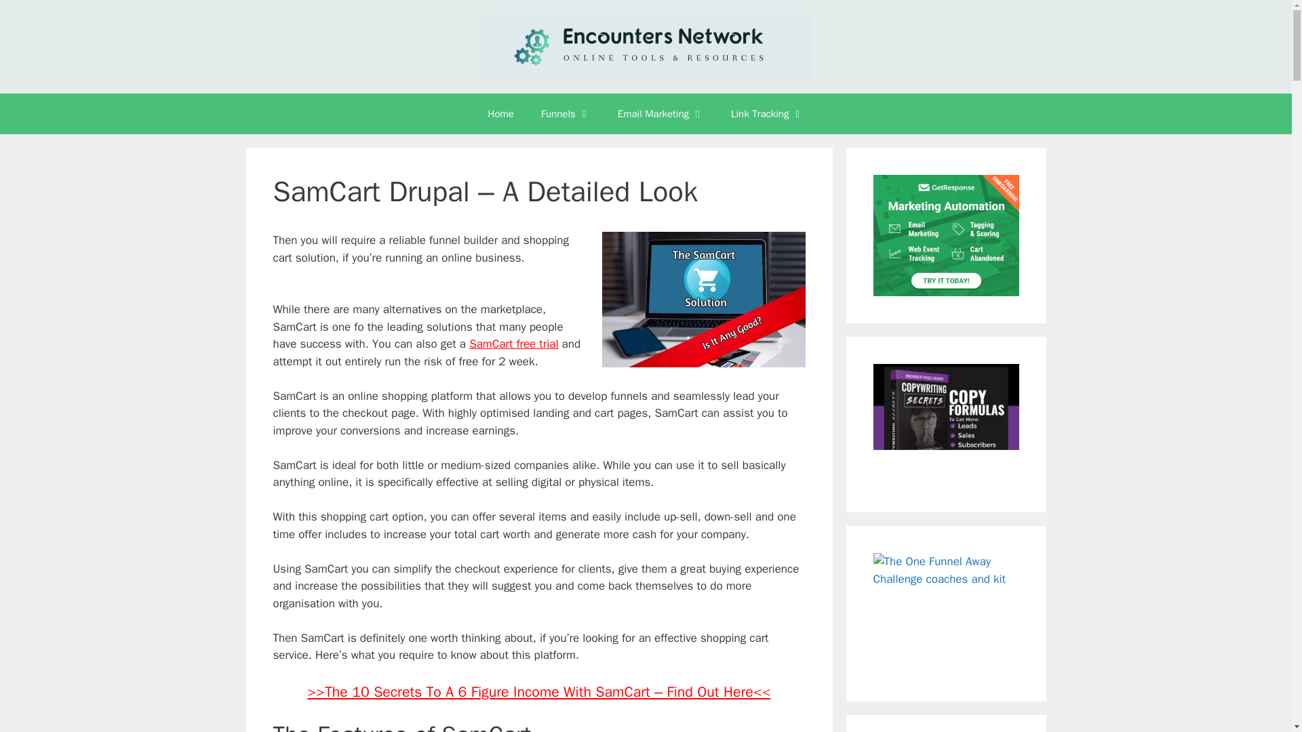  Describe the element at coordinates (767, 114) in the screenshot. I see `Link Tracking` at that location.